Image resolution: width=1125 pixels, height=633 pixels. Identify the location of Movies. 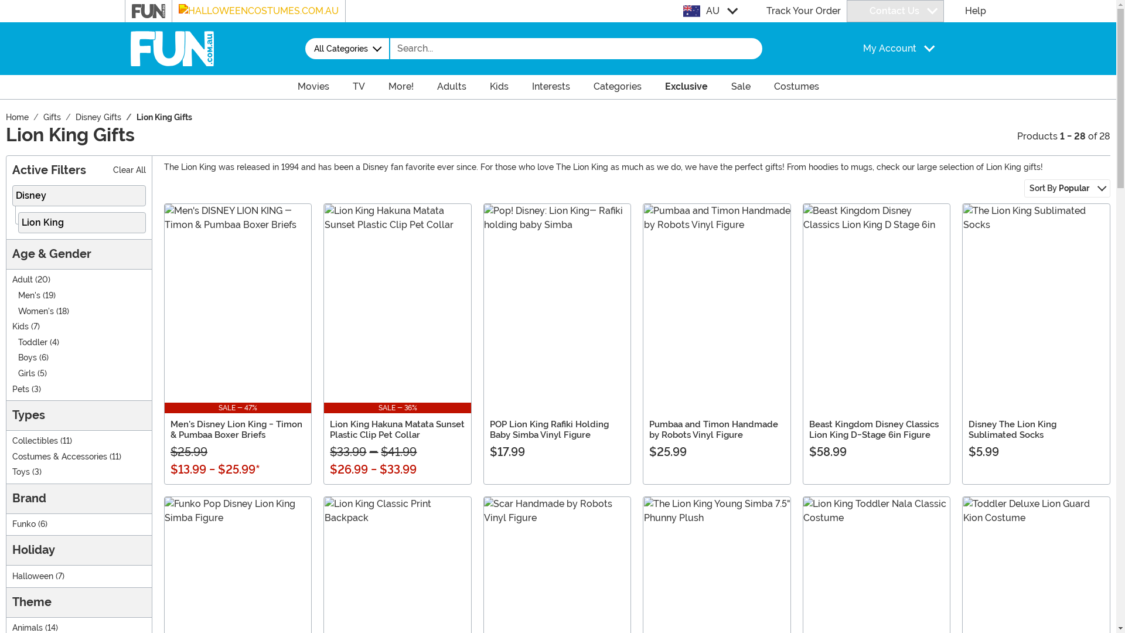
(313, 87).